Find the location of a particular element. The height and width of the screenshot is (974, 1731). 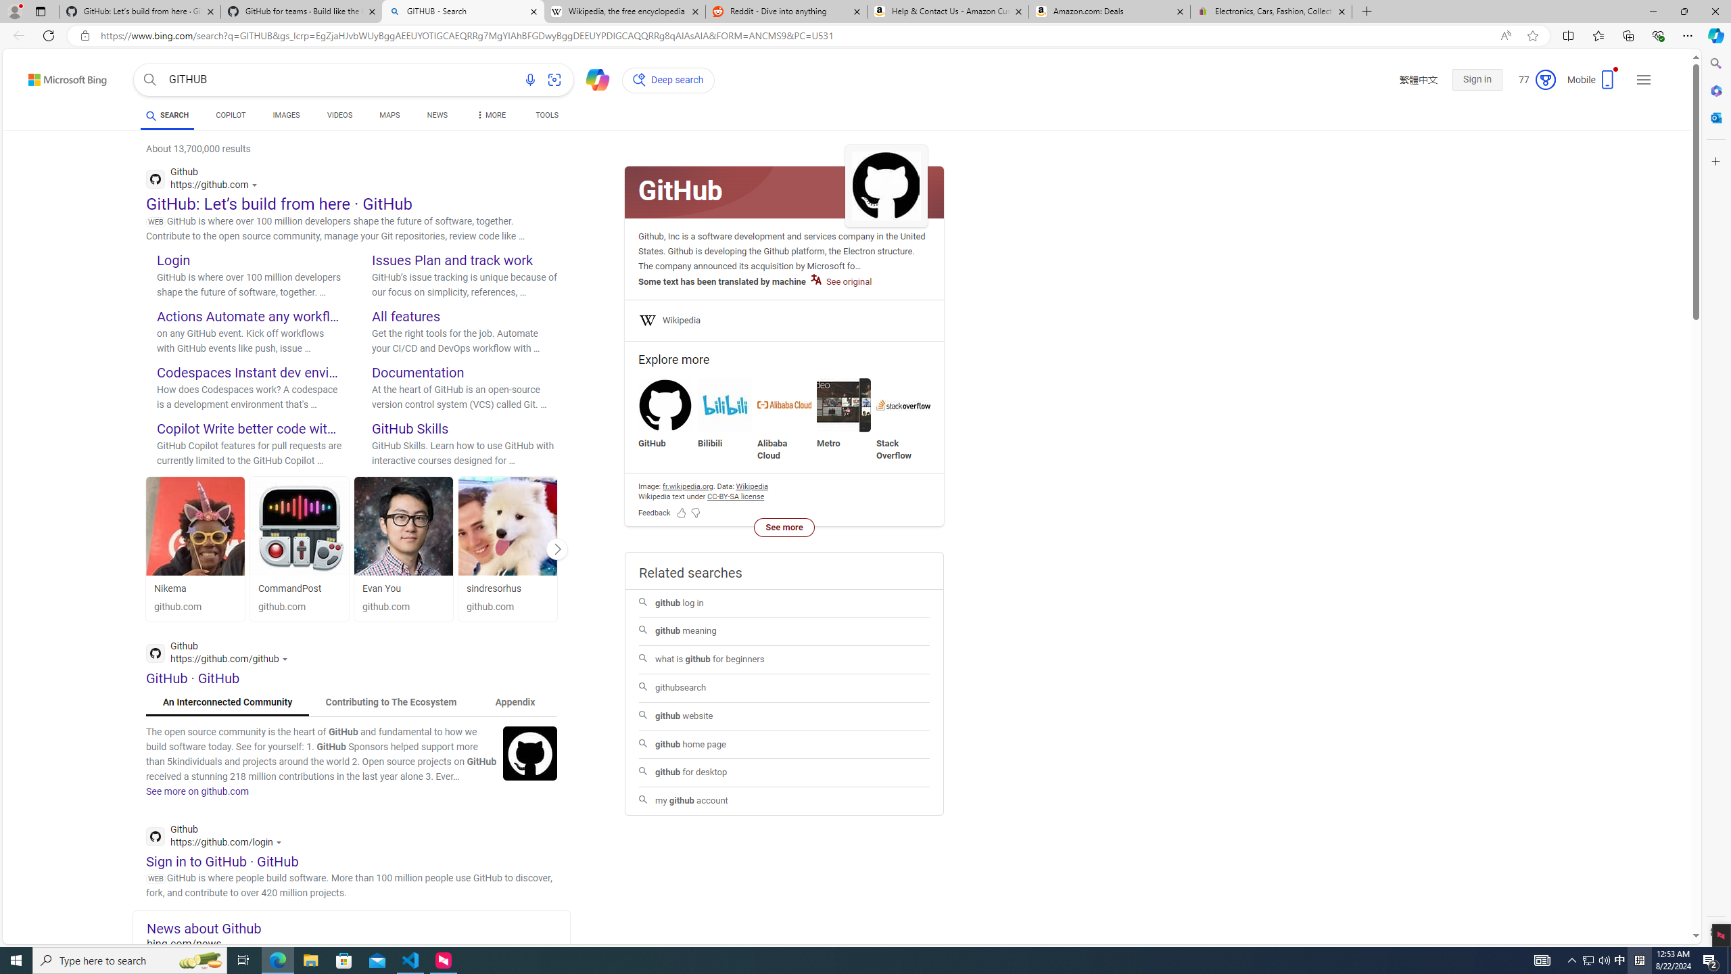

Nikema is located at coordinates (195, 526).